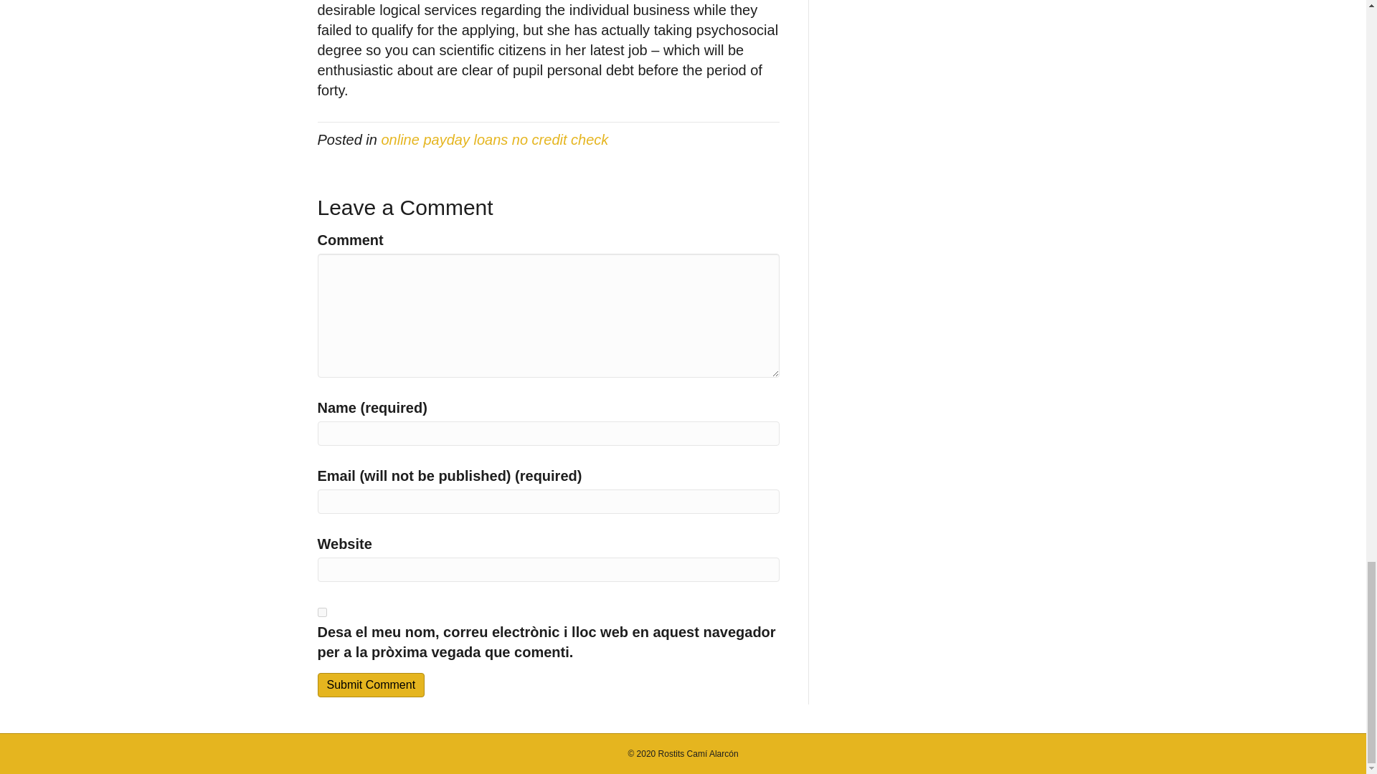  I want to click on yes, so click(321, 612).